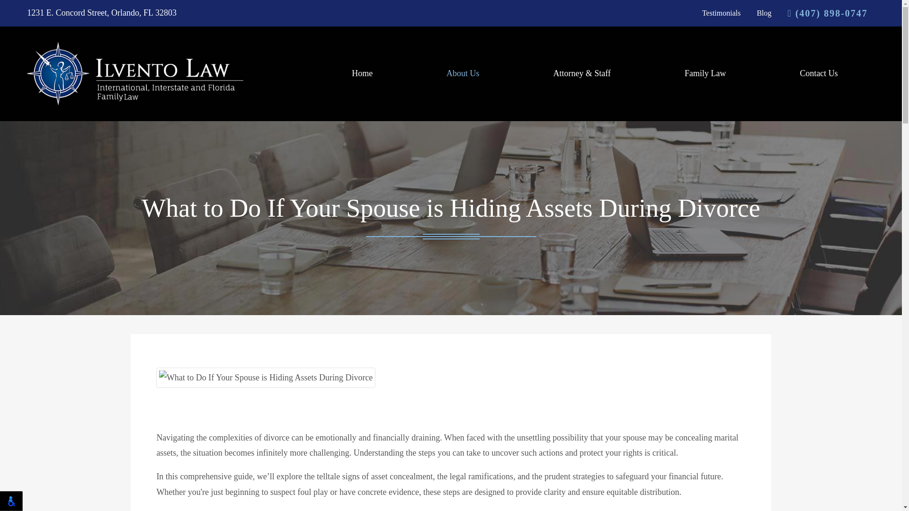 The height and width of the screenshot is (511, 909). Describe the element at coordinates (362, 74) in the screenshot. I see `Home` at that location.